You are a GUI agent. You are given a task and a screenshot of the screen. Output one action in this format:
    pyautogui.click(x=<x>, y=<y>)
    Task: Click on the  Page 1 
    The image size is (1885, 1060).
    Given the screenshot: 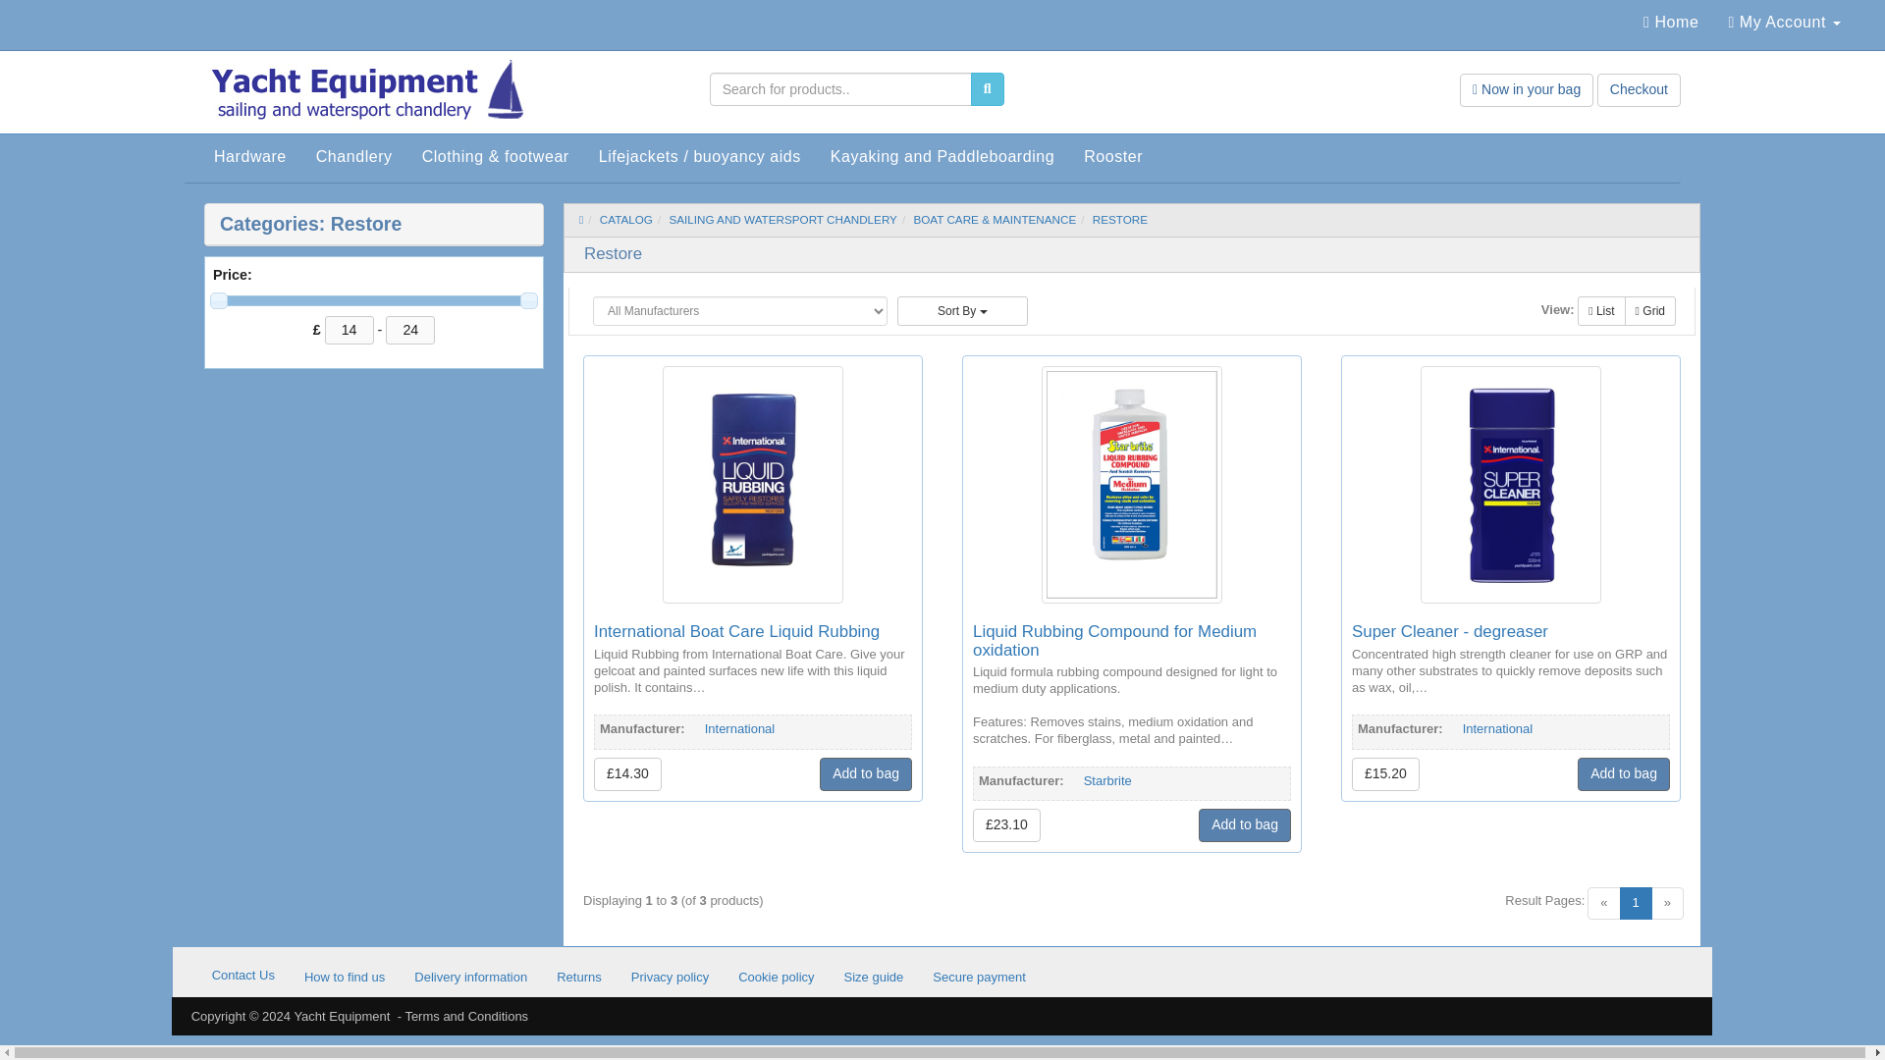 What is the action you would take?
    pyautogui.click(x=1636, y=903)
    